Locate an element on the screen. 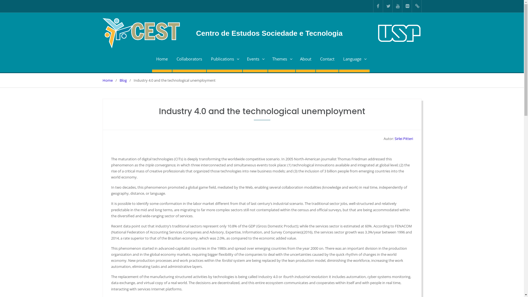 The height and width of the screenshot is (297, 528). Home is located at coordinates (162, 61).